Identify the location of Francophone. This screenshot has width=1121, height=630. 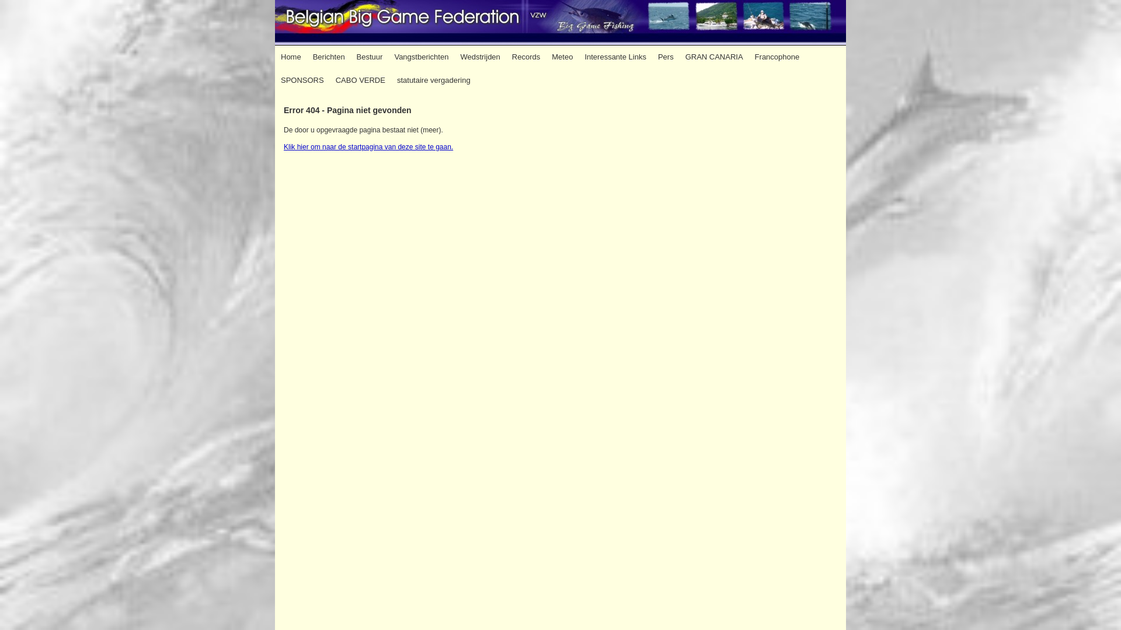
(778, 57).